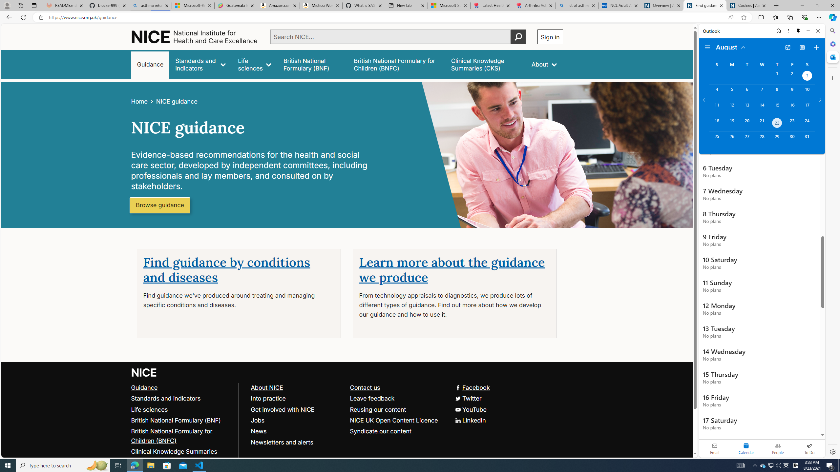 Image resolution: width=840 pixels, height=472 pixels. I want to click on Perform search, so click(518, 37).